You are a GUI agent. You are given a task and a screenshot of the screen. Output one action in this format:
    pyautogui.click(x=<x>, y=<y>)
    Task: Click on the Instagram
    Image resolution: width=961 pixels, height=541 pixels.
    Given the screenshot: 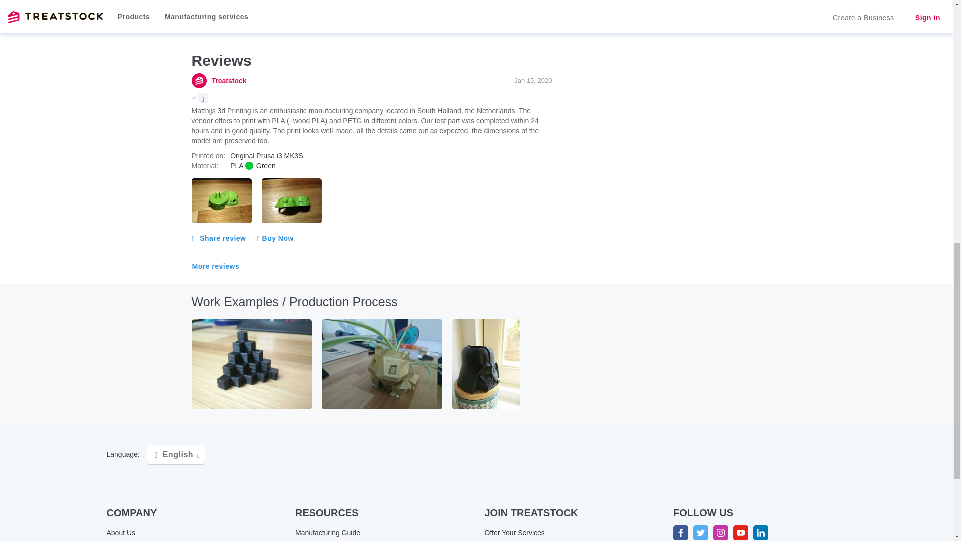 What is the action you would take?
    pyautogui.click(x=721, y=532)
    